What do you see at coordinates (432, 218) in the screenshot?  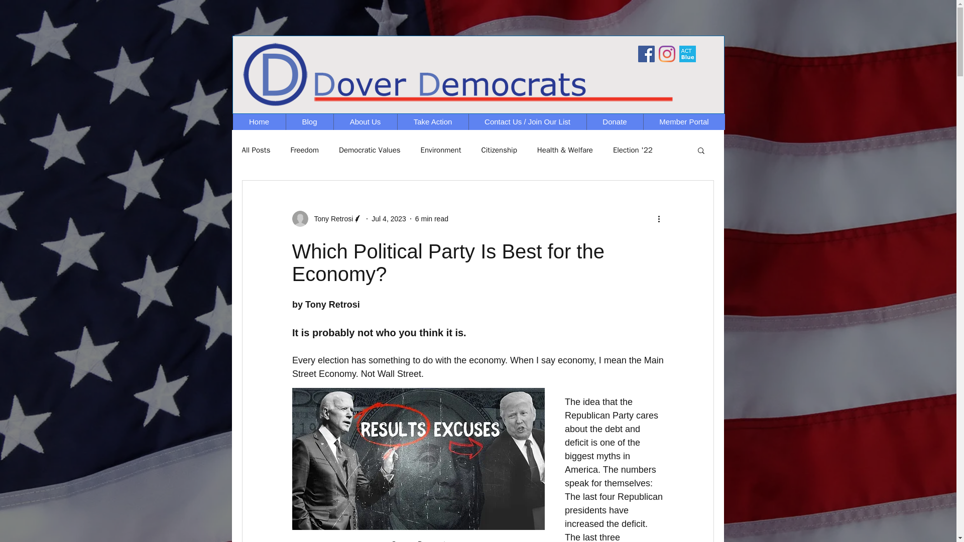 I see `6 min read` at bounding box center [432, 218].